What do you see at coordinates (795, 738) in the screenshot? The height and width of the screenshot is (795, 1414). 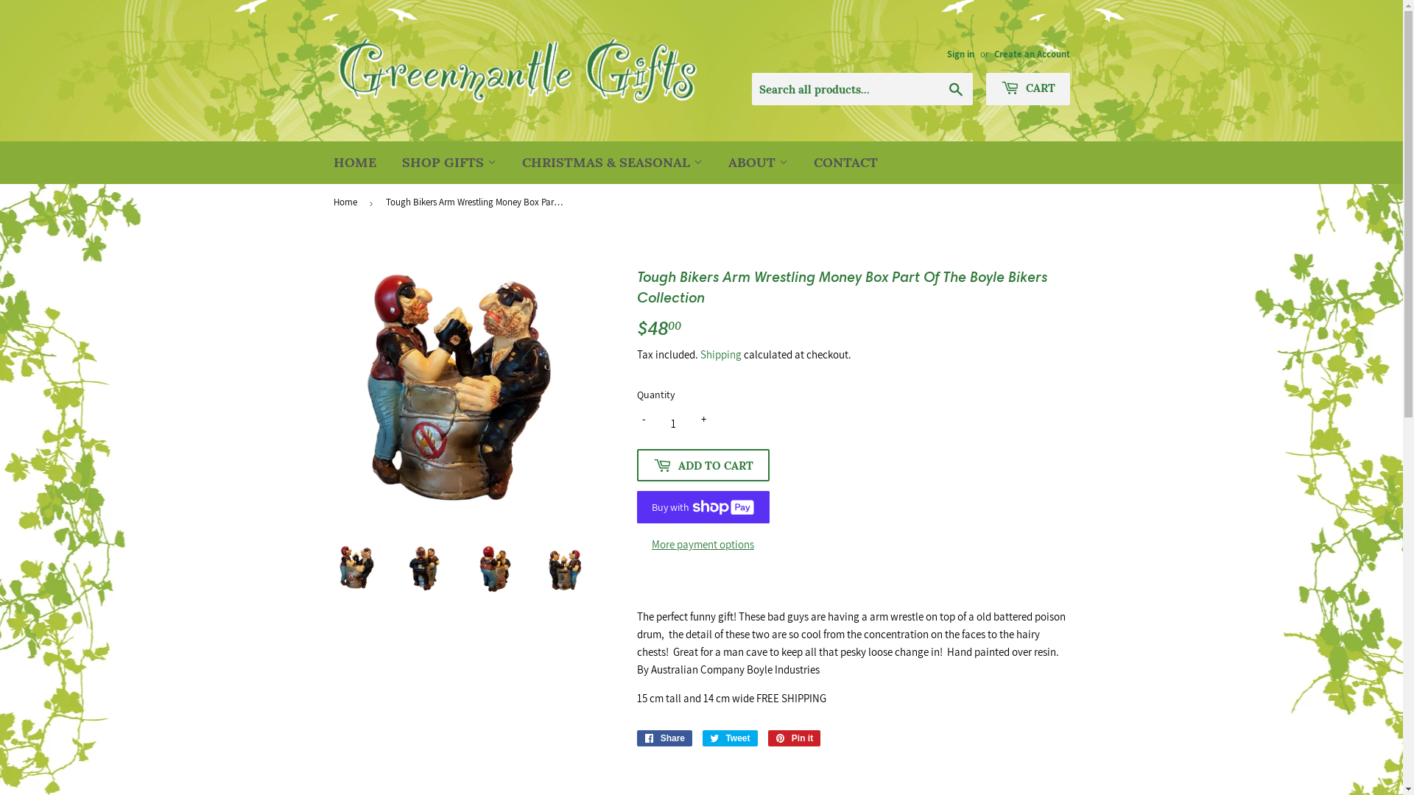 I see `Pin it
Pin on Pinterest` at bounding box center [795, 738].